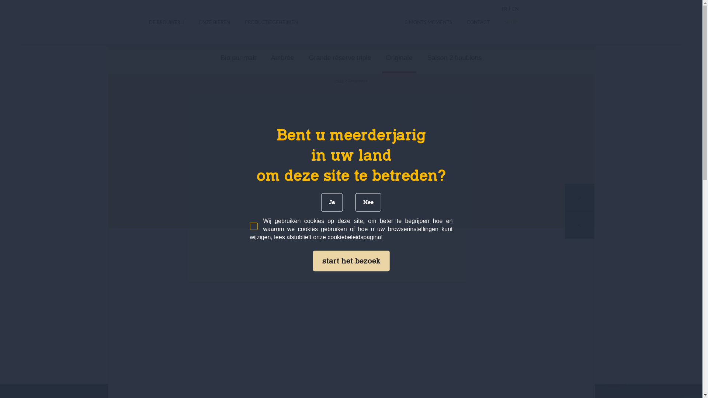 The width and height of the screenshot is (708, 398). What do you see at coordinates (351, 261) in the screenshot?
I see `start het bezoek` at bounding box center [351, 261].